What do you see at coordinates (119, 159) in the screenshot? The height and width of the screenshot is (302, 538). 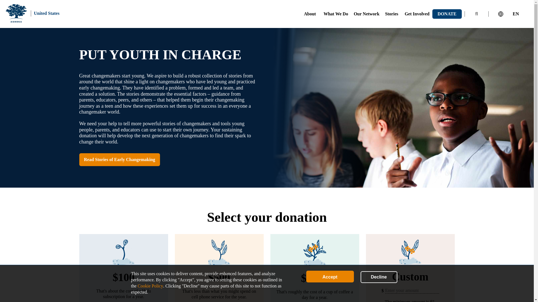 I see `Read Stories of Early Changemaking` at bounding box center [119, 159].